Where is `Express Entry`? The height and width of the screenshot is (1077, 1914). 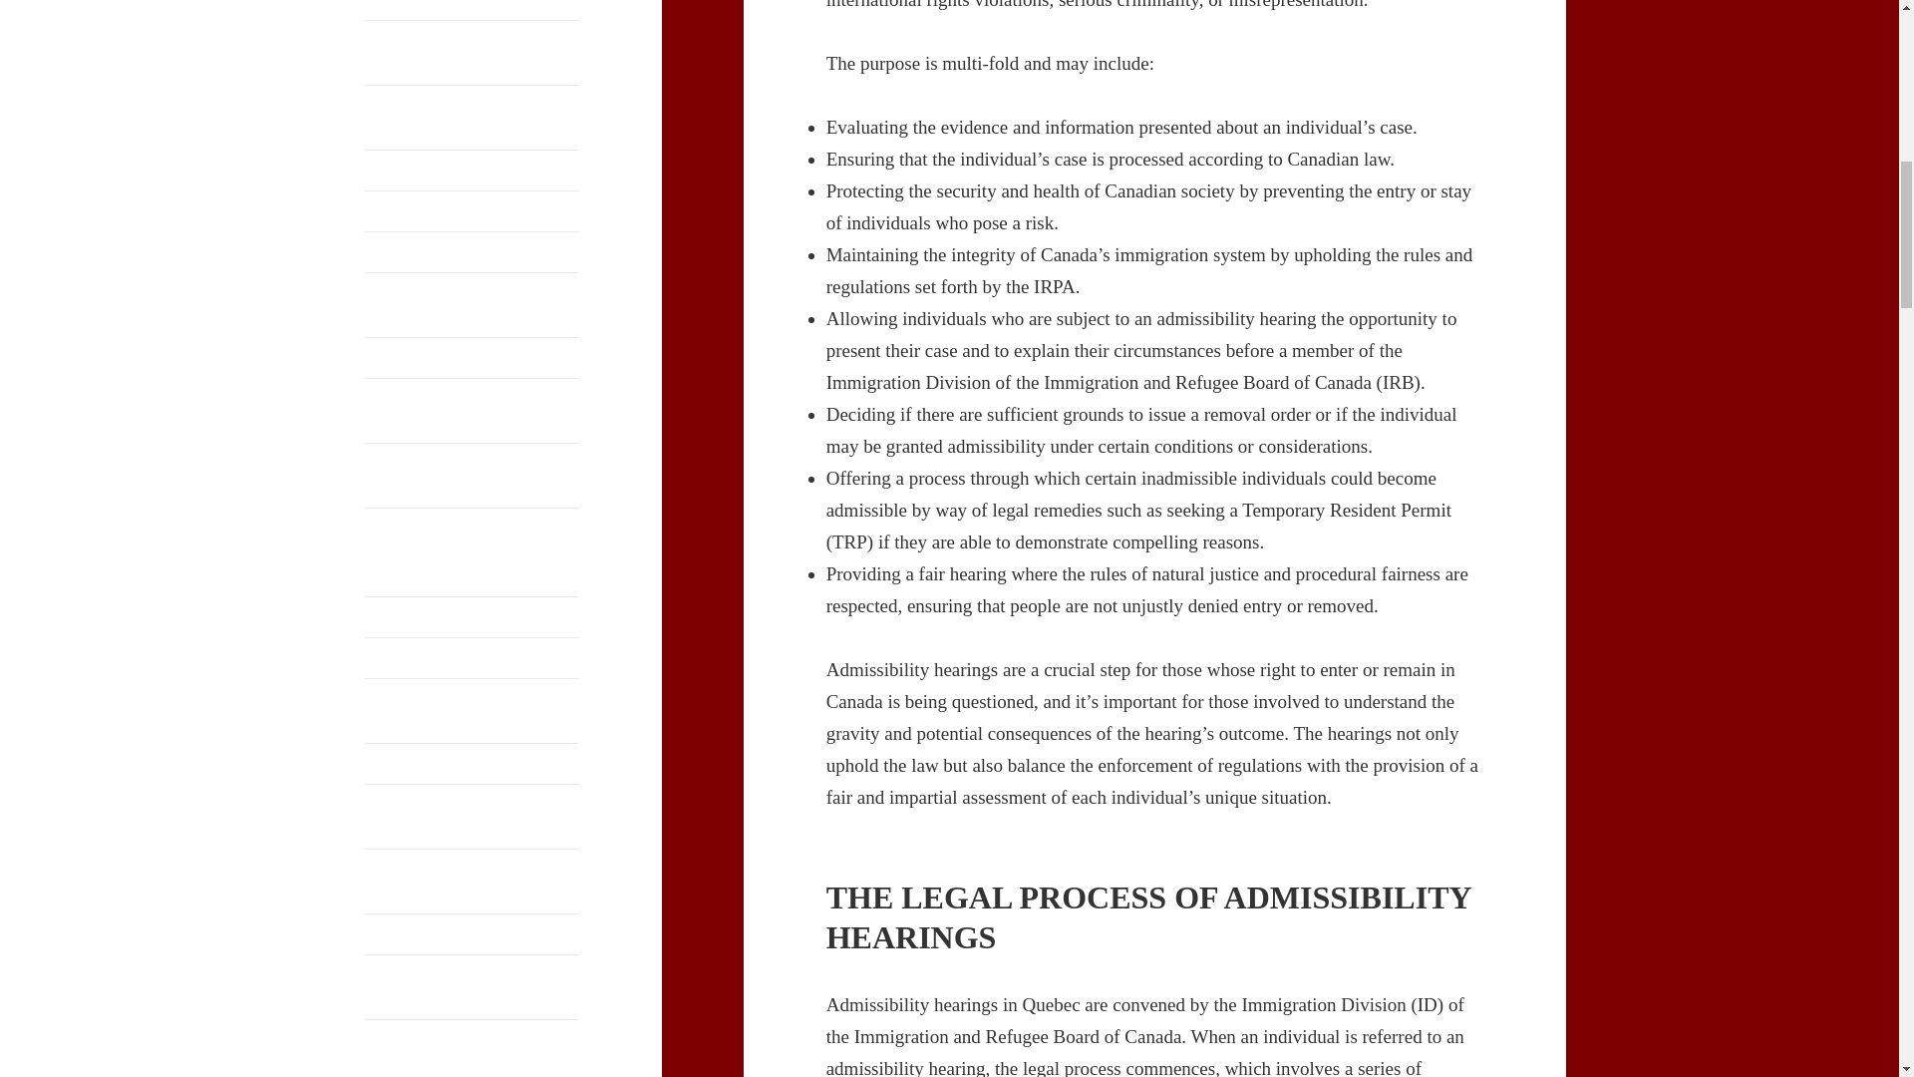 Express Entry is located at coordinates (473, 764).